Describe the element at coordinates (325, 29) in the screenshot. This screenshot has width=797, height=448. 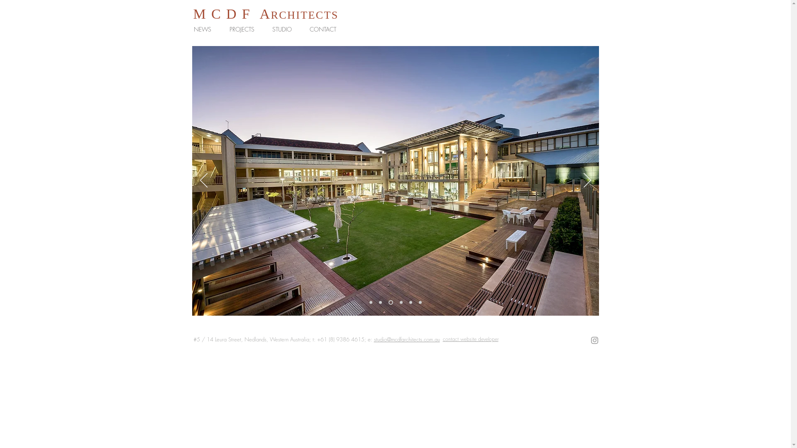
I see `CONTACT` at that location.